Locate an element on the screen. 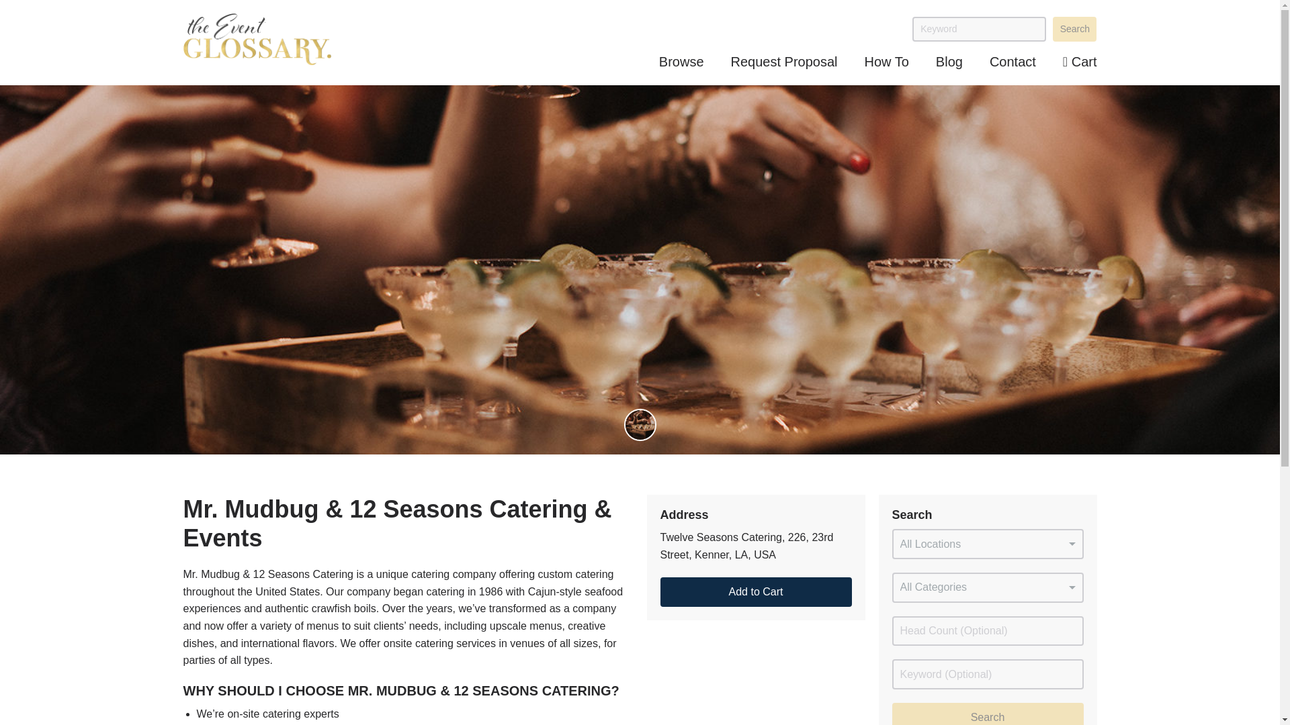  Cart is located at coordinates (1080, 62).